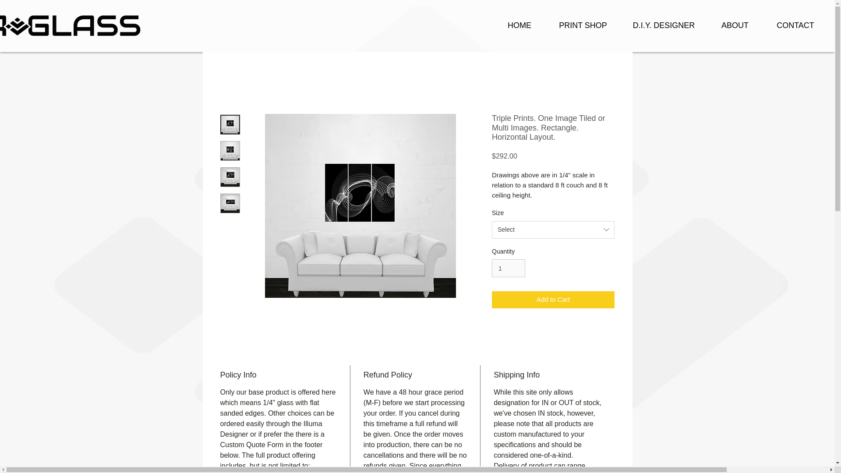 The width and height of the screenshot is (841, 473). I want to click on Select, so click(553, 230).